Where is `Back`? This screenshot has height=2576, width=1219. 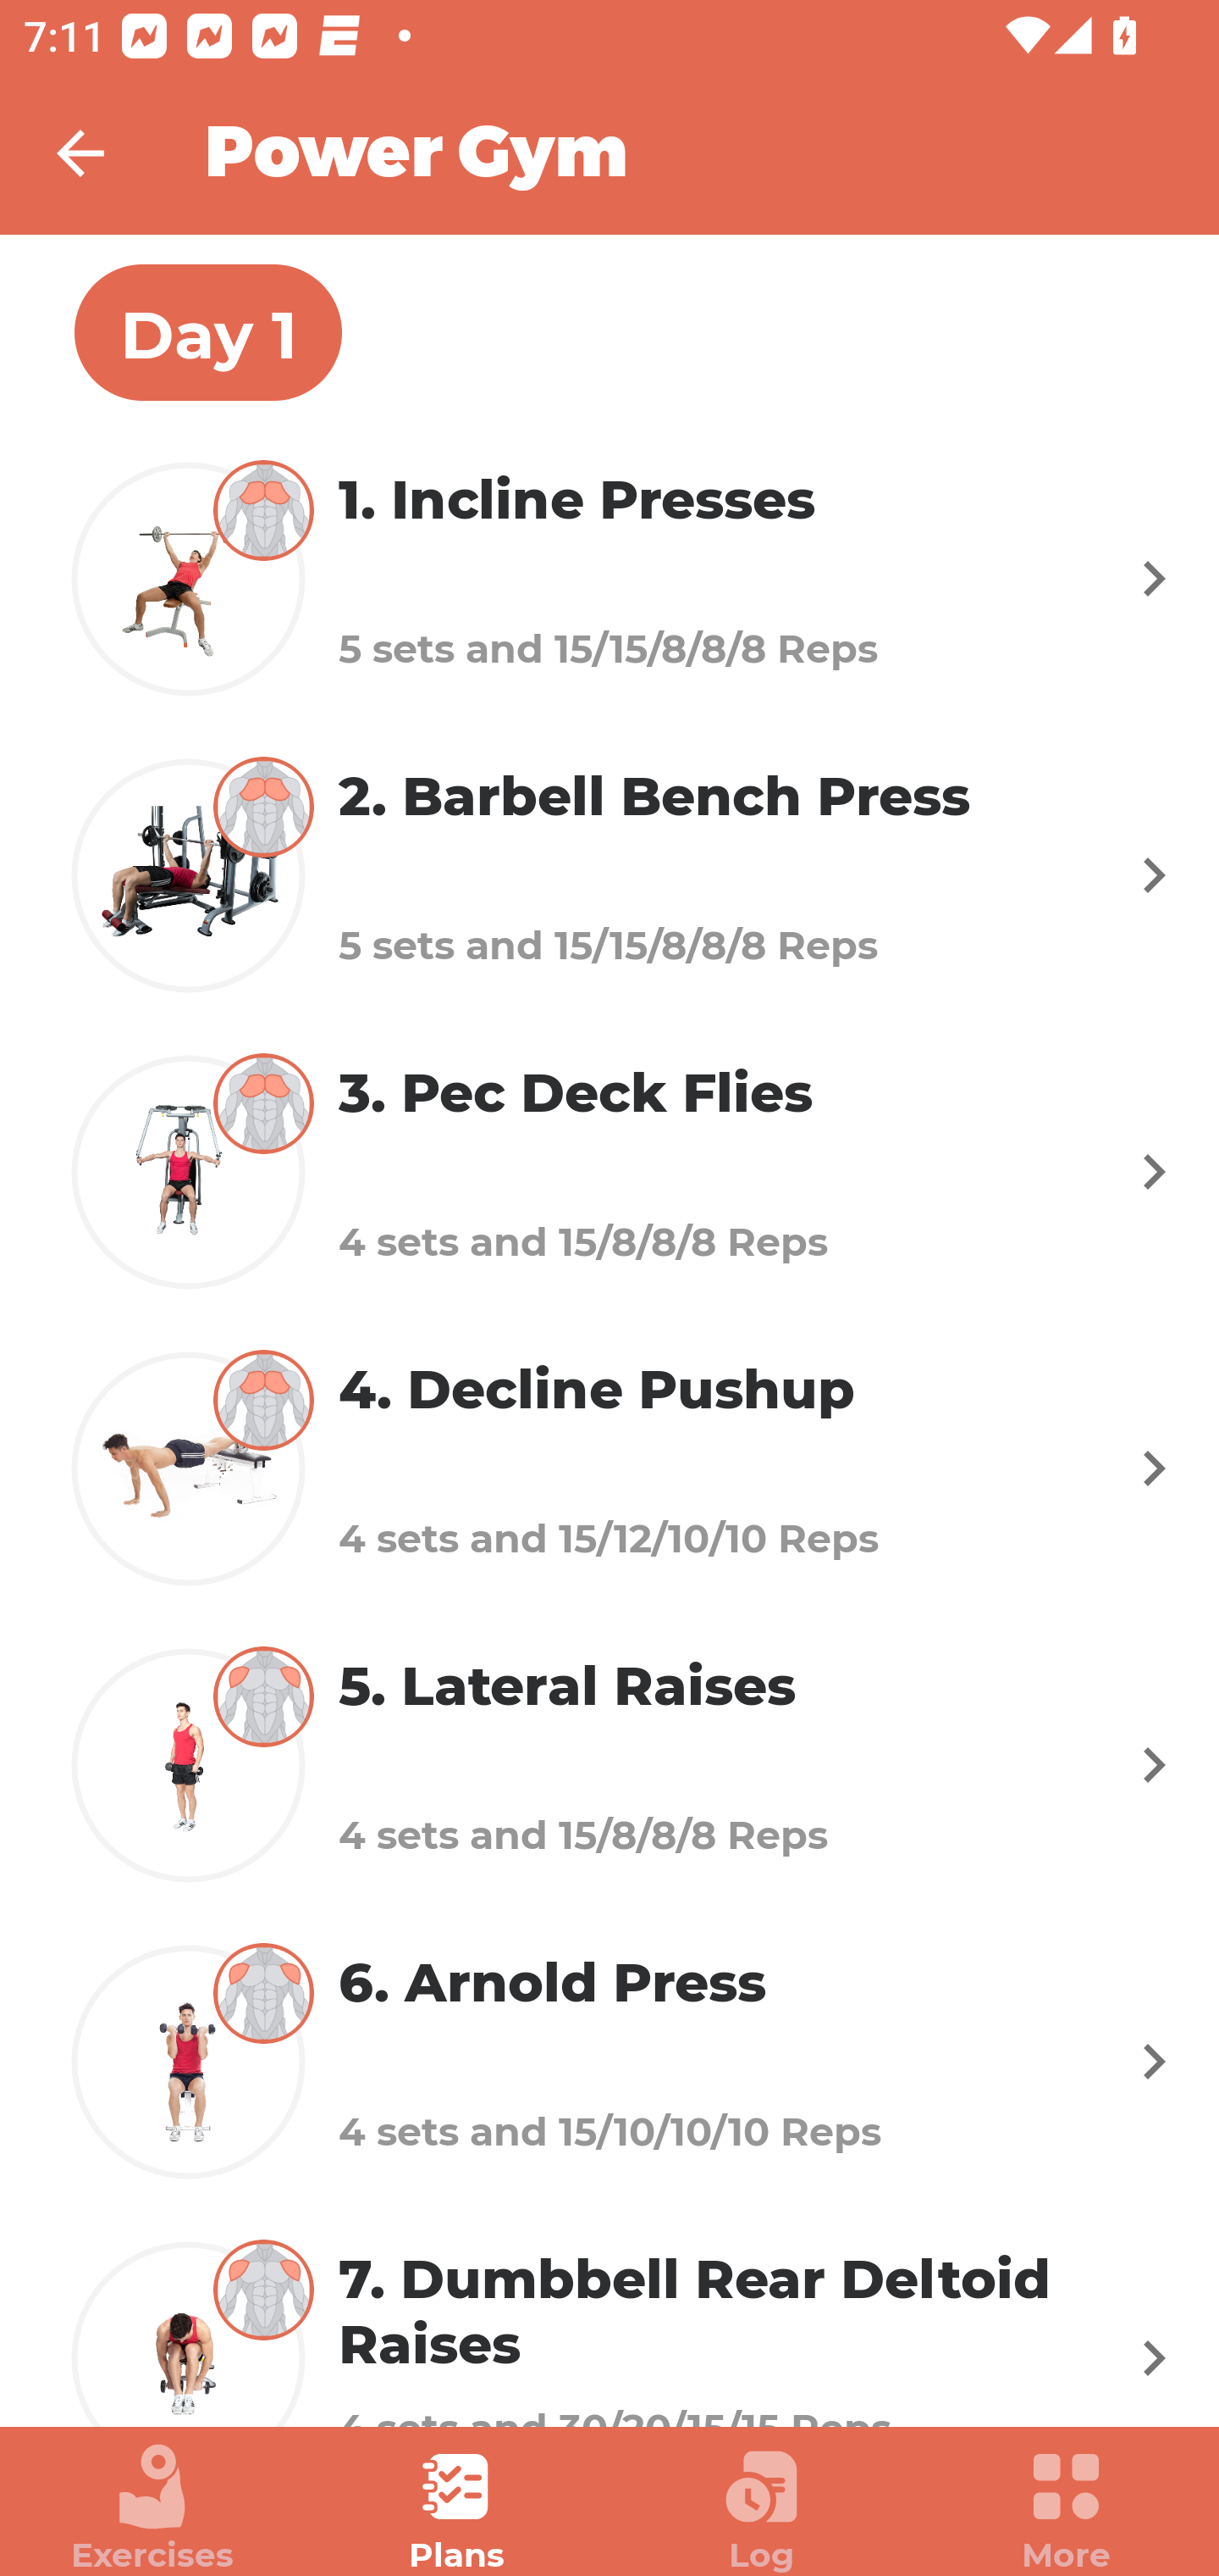
Back is located at coordinates (102, 153).